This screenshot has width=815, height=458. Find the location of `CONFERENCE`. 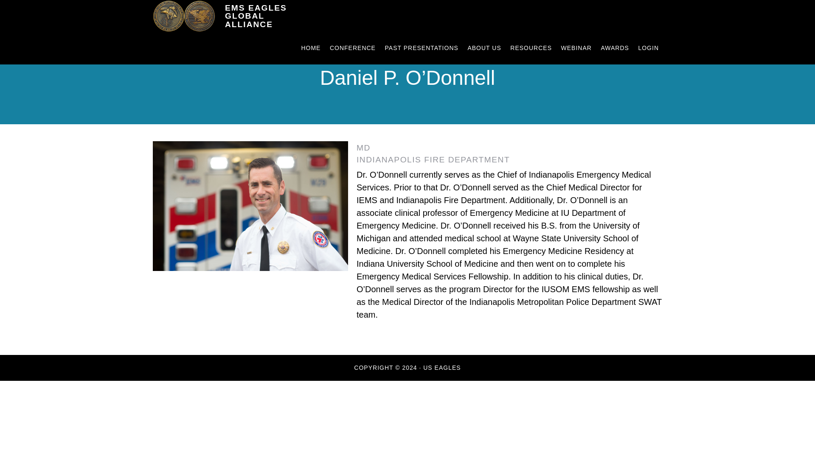

CONFERENCE is located at coordinates (352, 48).